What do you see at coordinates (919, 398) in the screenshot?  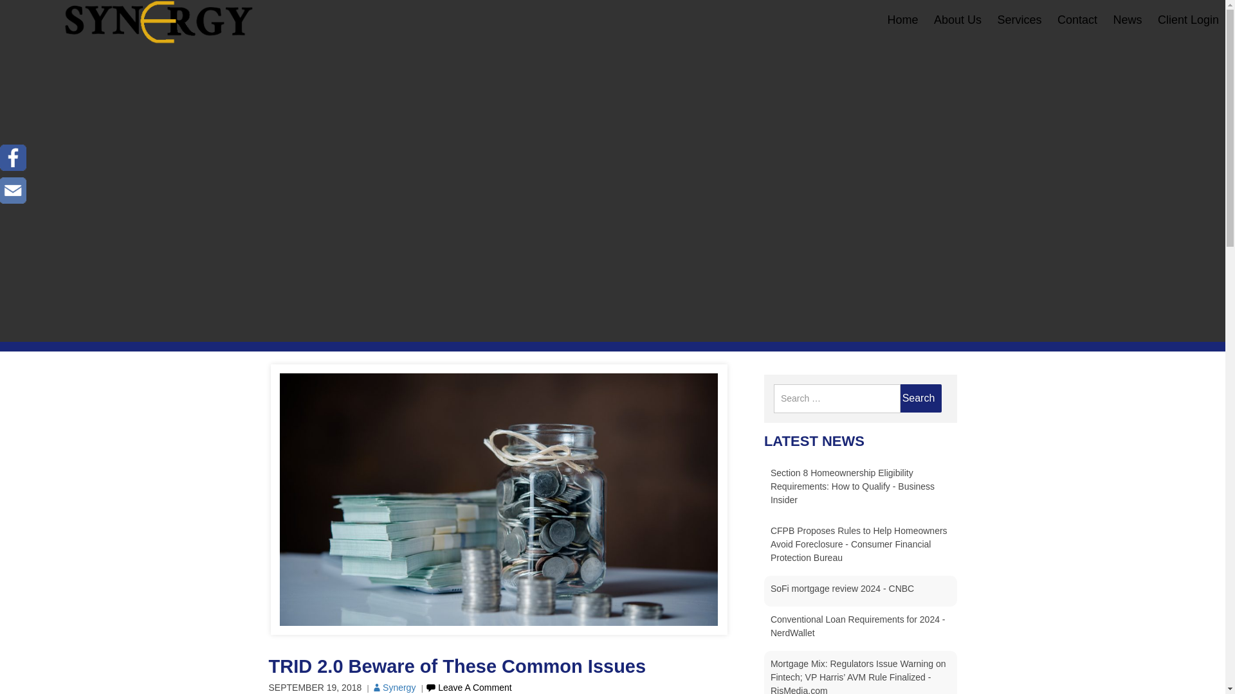 I see `Search` at bounding box center [919, 398].